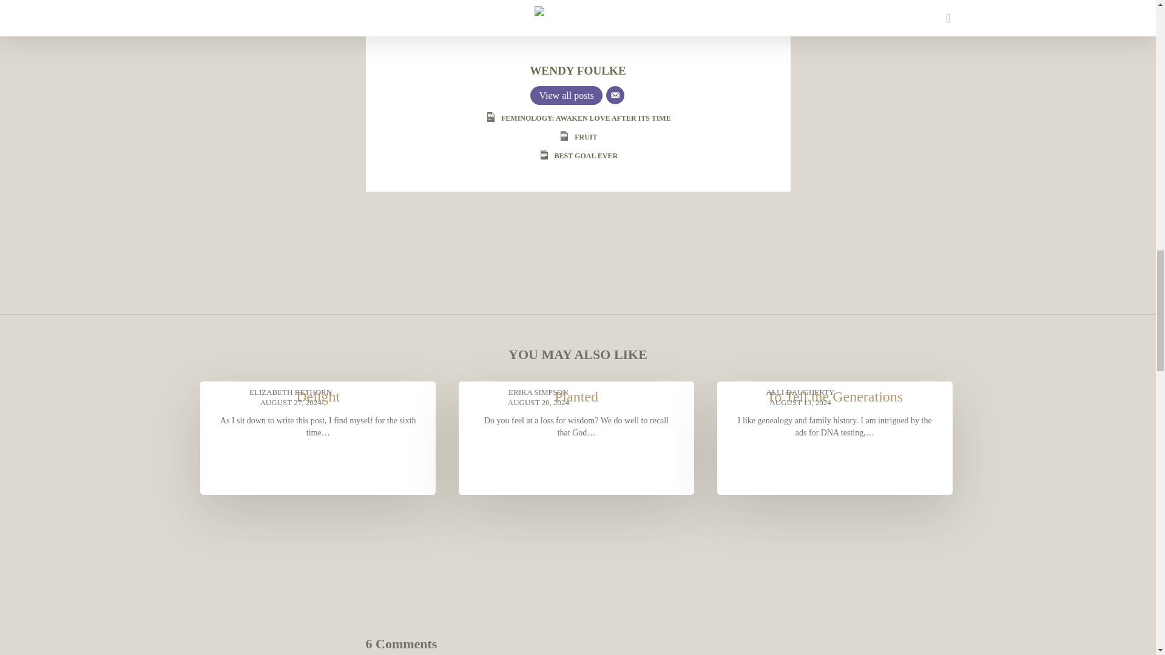 This screenshot has width=1165, height=655. What do you see at coordinates (586, 155) in the screenshot?
I see `Best Goal Ever` at bounding box center [586, 155].